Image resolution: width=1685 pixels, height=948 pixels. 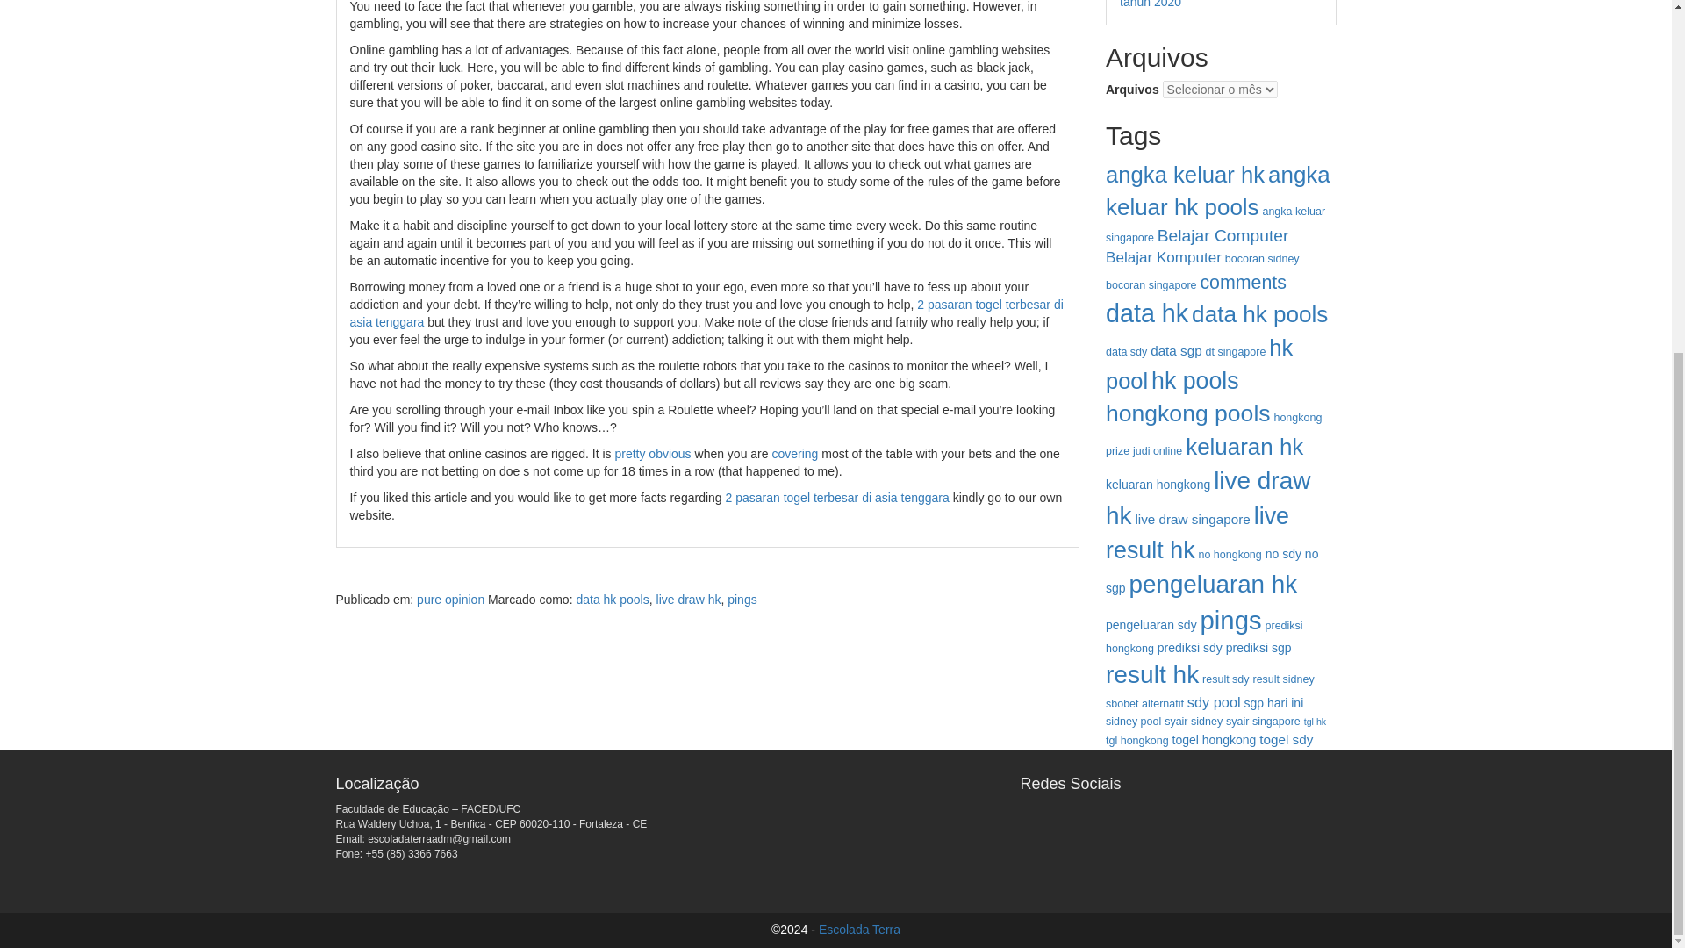 What do you see at coordinates (706, 312) in the screenshot?
I see `2 pasaran togel terbesar di asia tenggara` at bounding box center [706, 312].